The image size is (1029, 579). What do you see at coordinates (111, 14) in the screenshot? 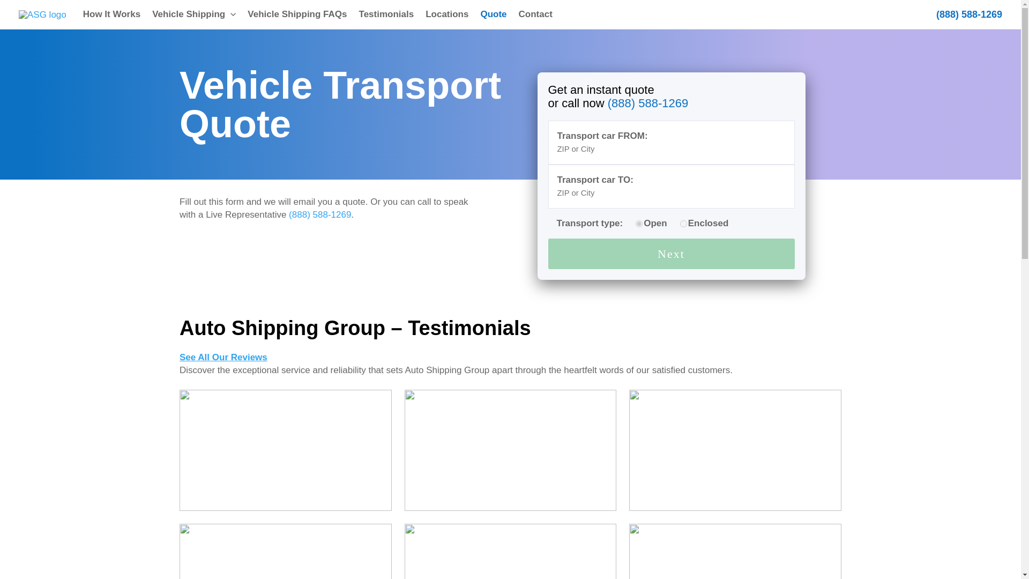
I see `How It Works` at bounding box center [111, 14].